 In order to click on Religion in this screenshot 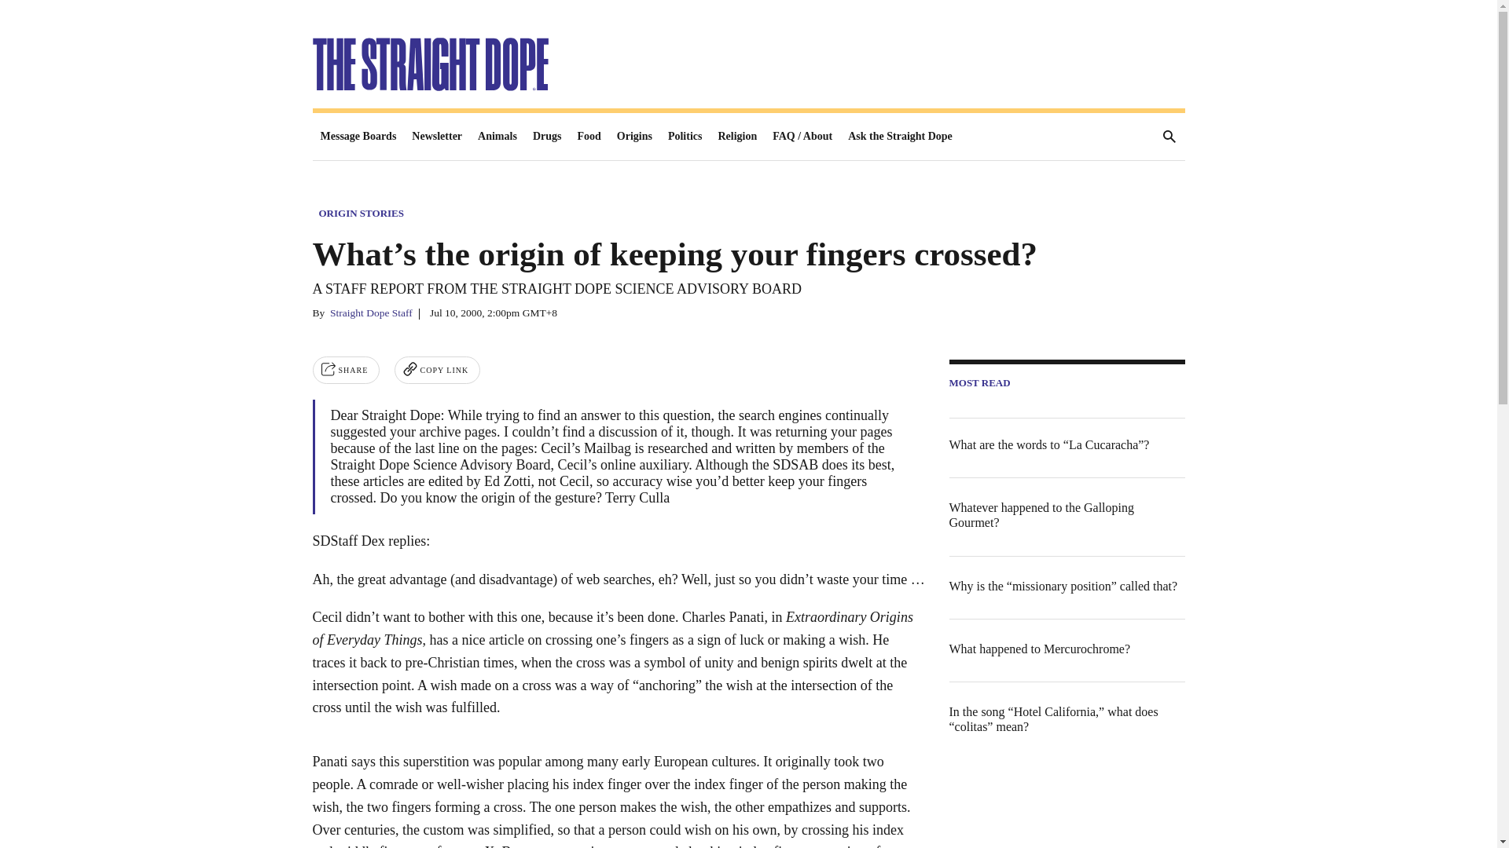, I will do `click(737, 137)`.